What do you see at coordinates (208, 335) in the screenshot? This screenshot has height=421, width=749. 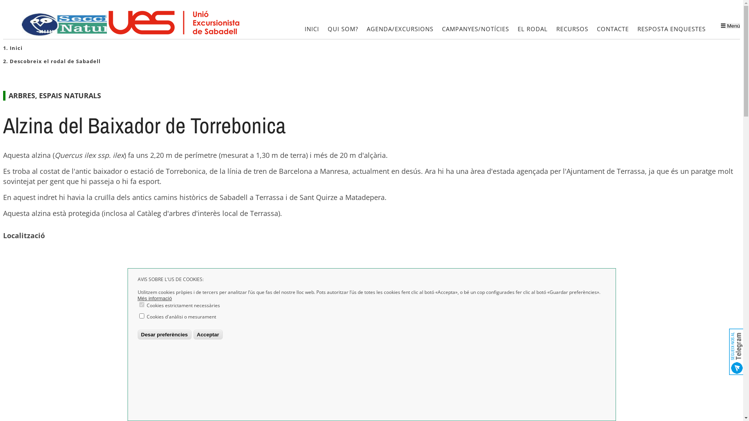 I see `Acceptar` at bounding box center [208, 335].